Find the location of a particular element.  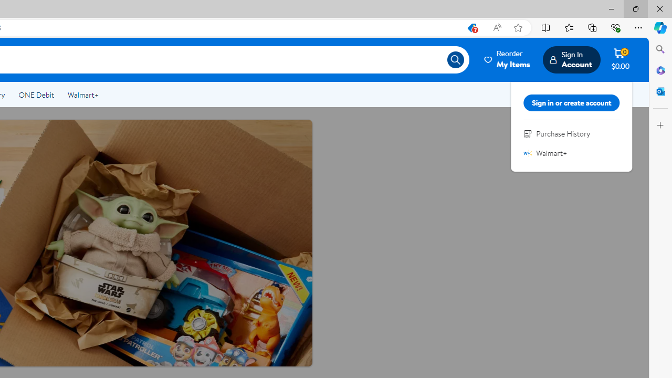

Outlook is located at coordinates (660, 91).